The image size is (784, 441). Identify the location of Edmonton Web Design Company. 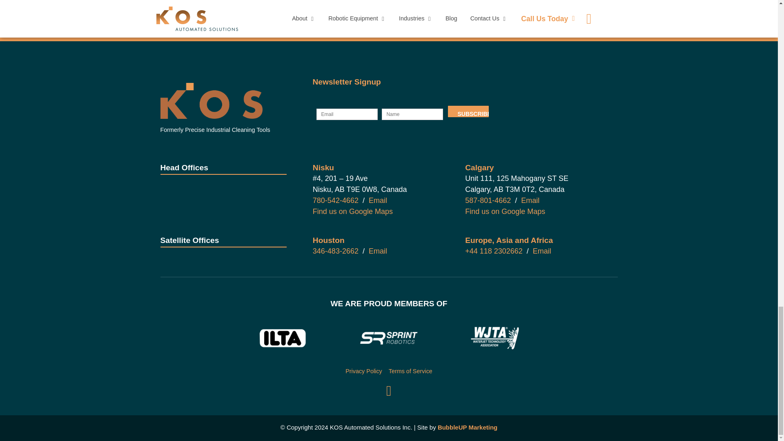
(467, 427).